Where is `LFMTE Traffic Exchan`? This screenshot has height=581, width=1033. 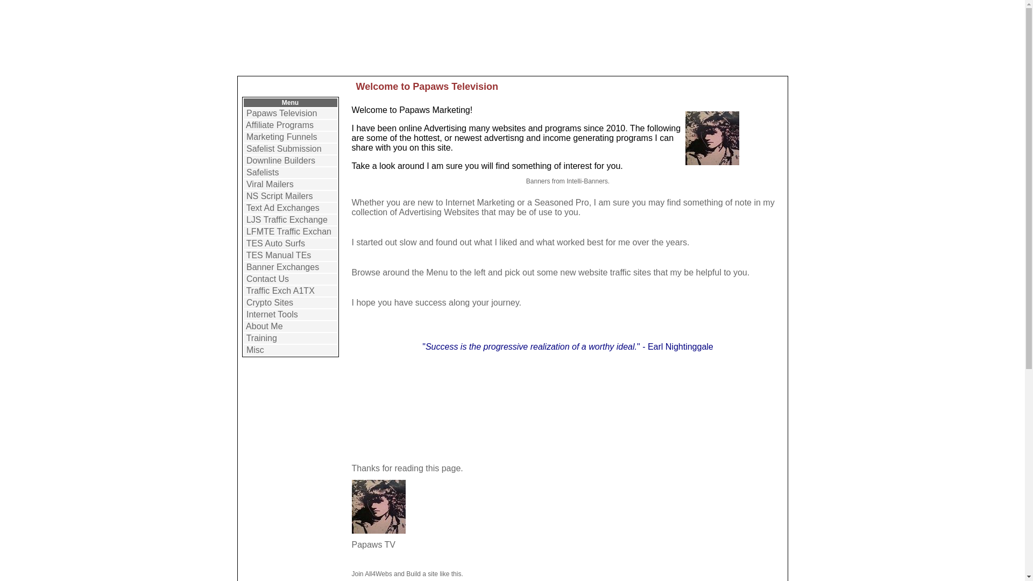 LFMTE Traffic Exchan is located at coordinates (289, 231).